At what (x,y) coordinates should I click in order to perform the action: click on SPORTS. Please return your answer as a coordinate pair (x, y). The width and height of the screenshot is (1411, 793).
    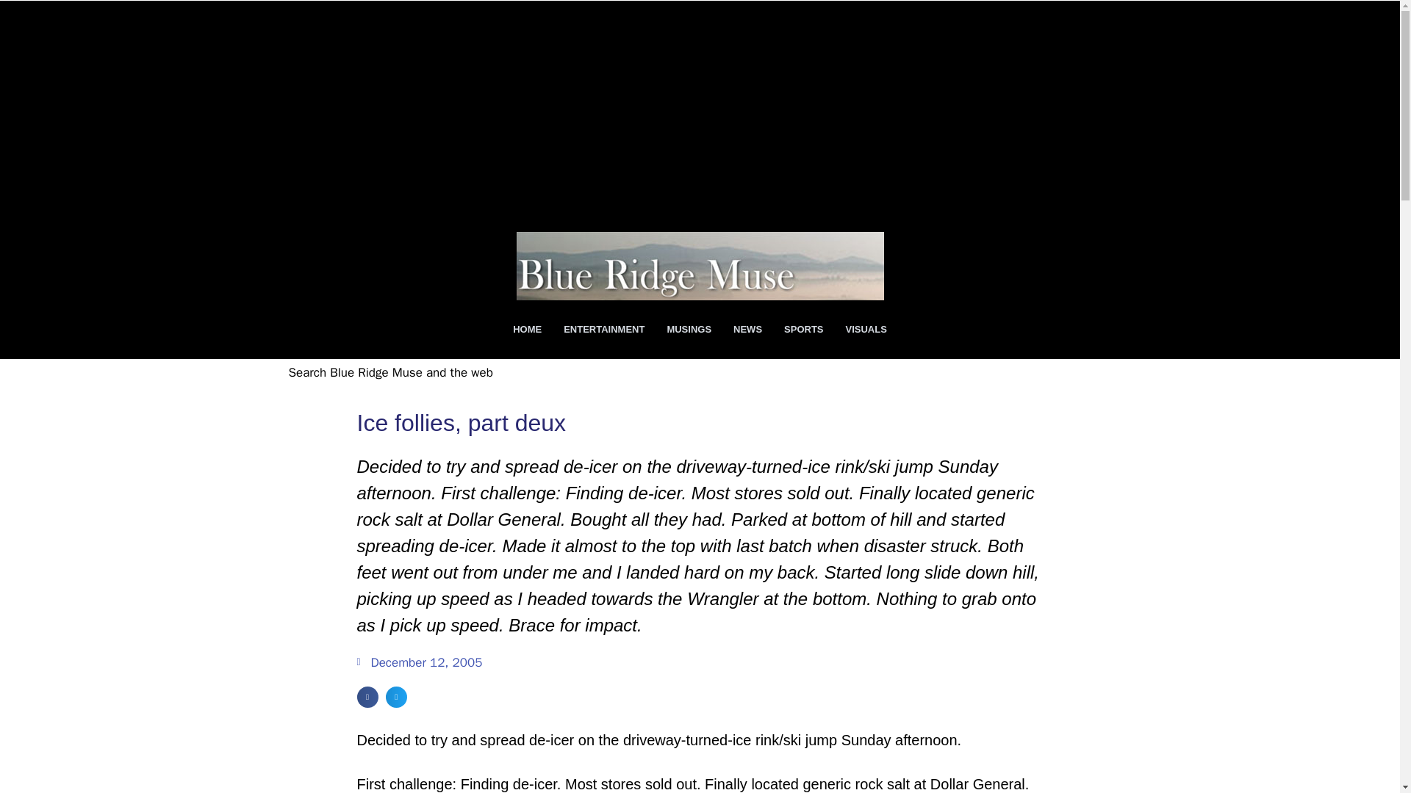
    Looking at the image, I should click on (803, 330).